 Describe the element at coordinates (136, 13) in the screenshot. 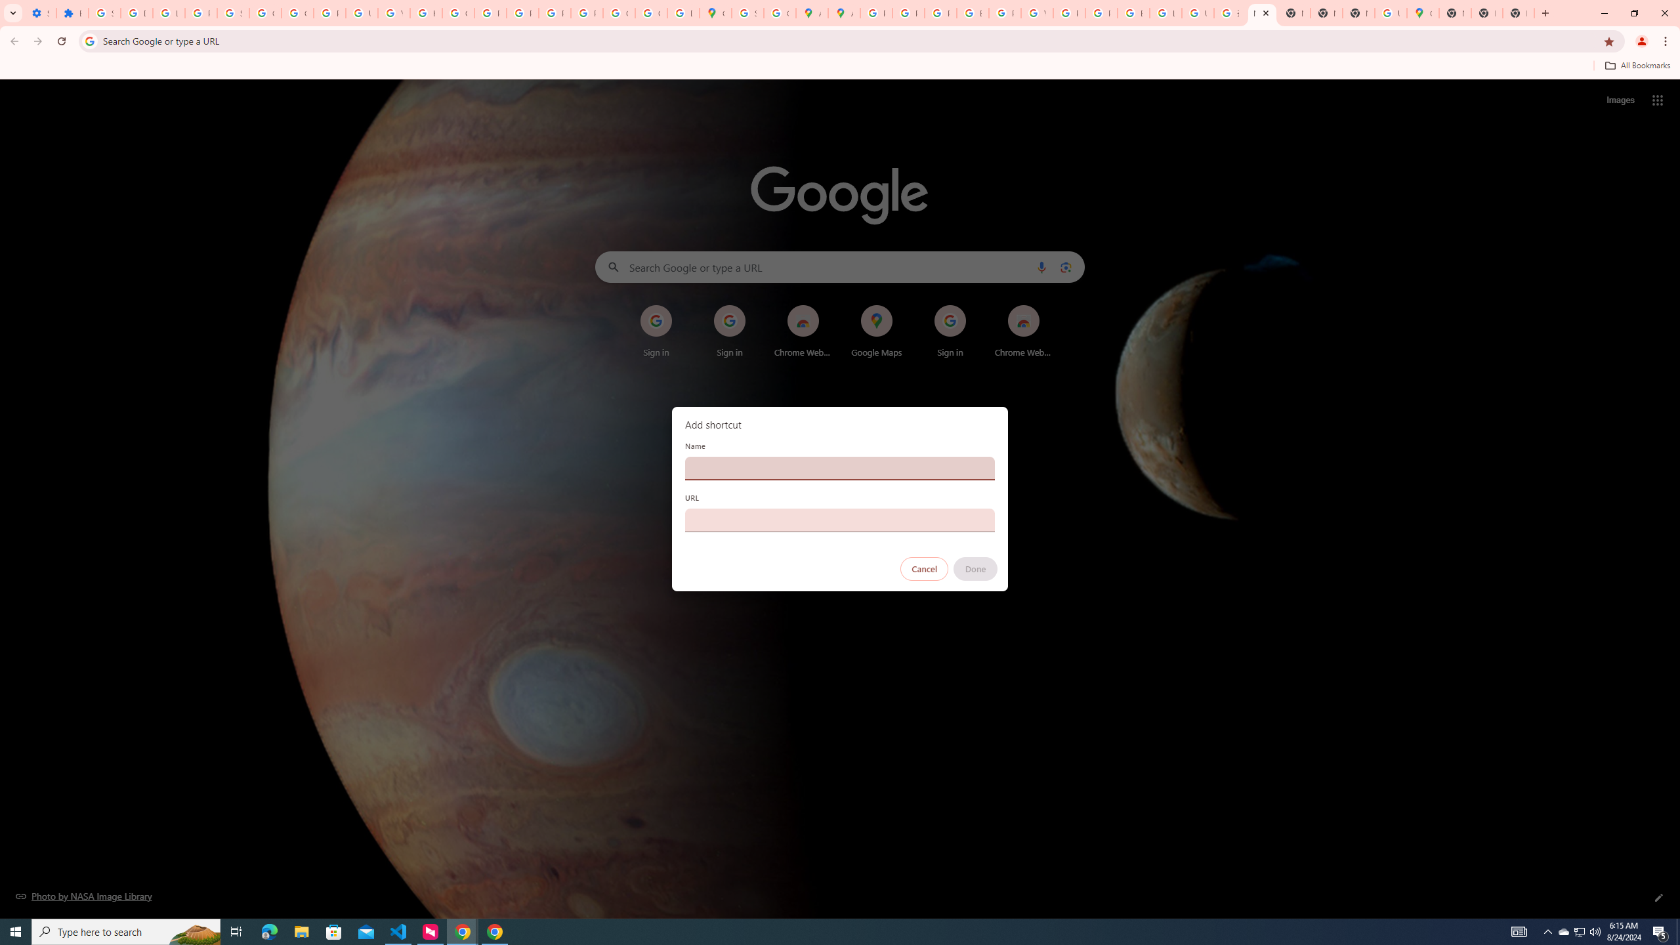

I see `Delete photos & videos - Computer - Google Photos Help` at that location.